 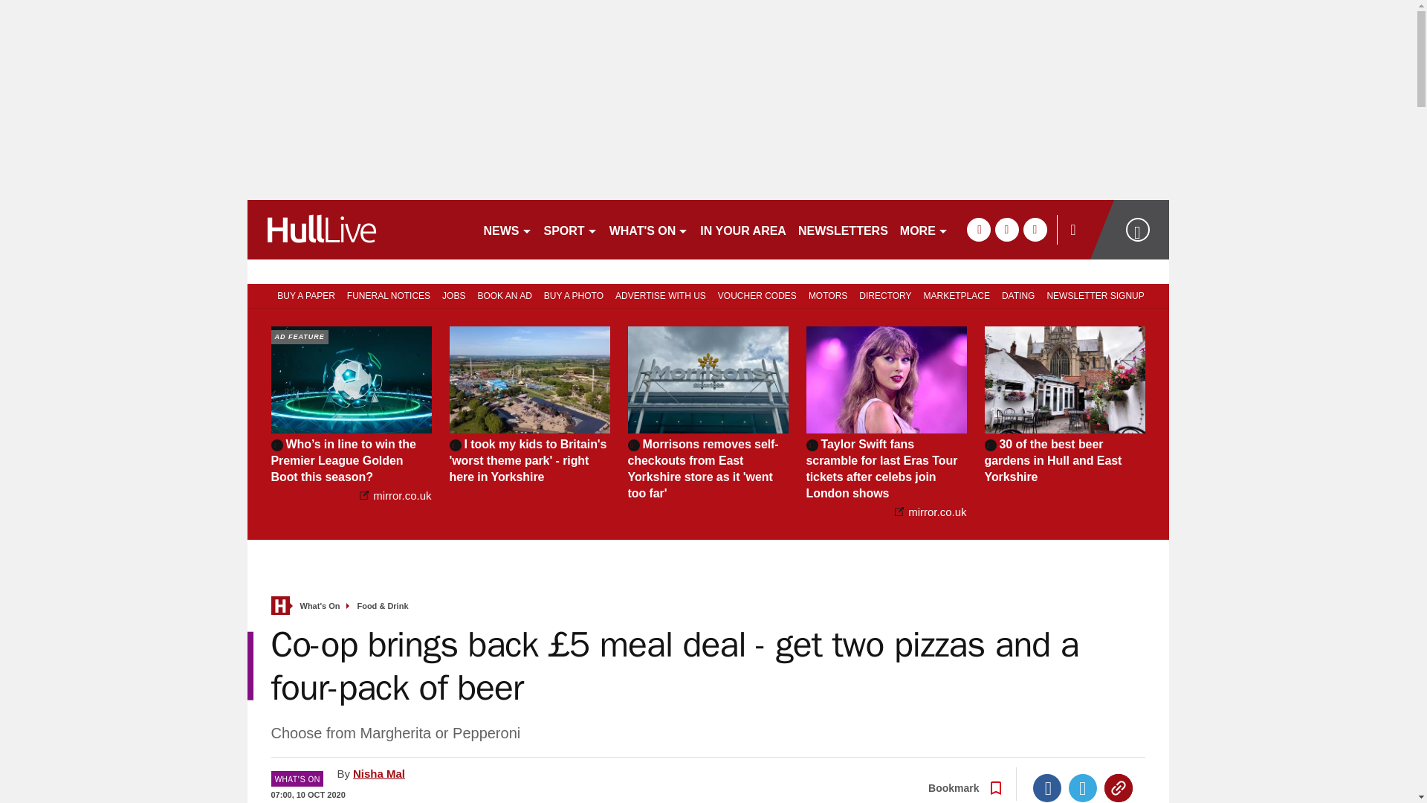 What do you see at coordinates (742, 229) in the screenshot?
I see `IN YOUR AREA` at bounding box center [742, 229].